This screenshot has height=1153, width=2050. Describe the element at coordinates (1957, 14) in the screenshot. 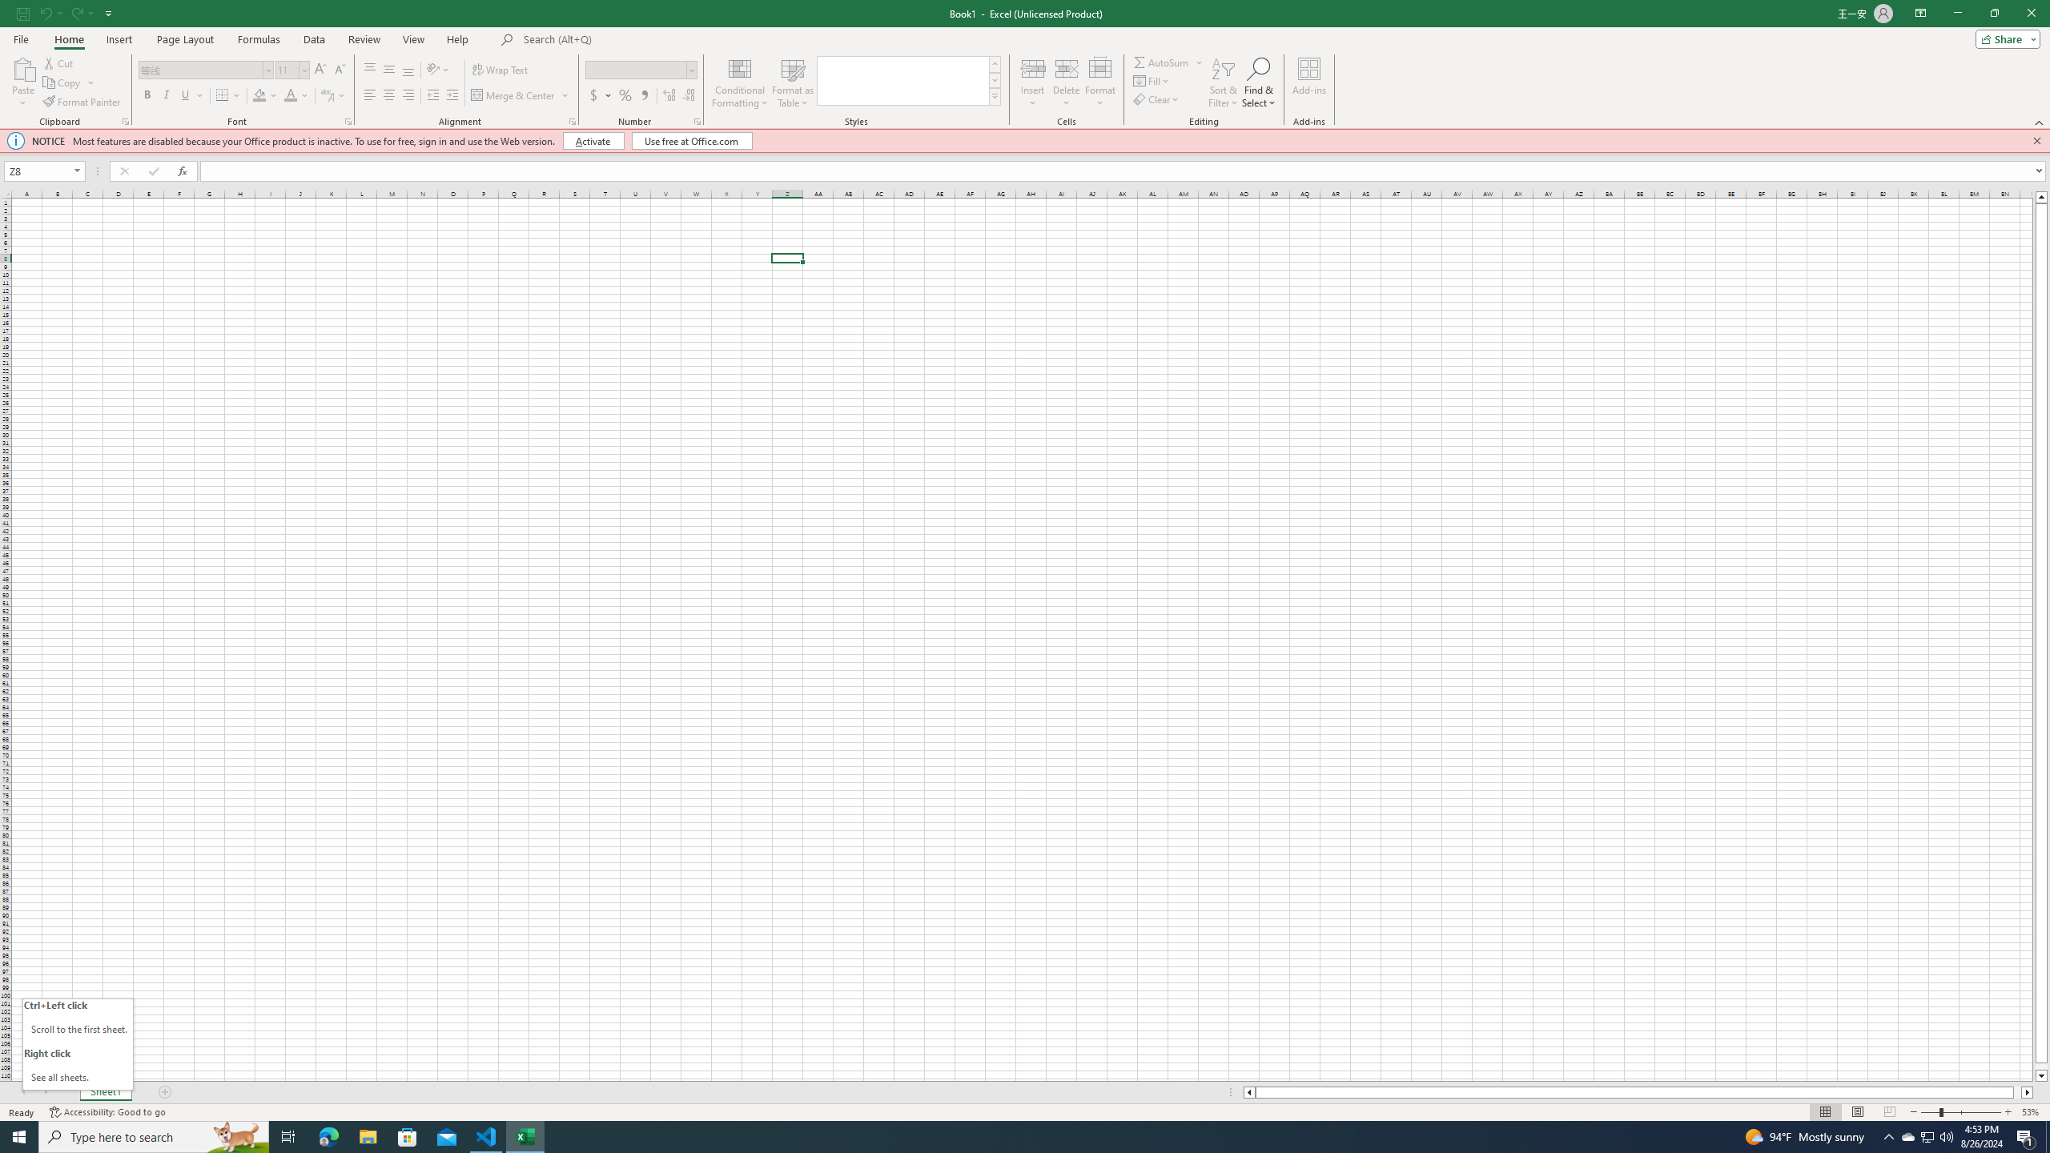

I see `Minimize` at that location.